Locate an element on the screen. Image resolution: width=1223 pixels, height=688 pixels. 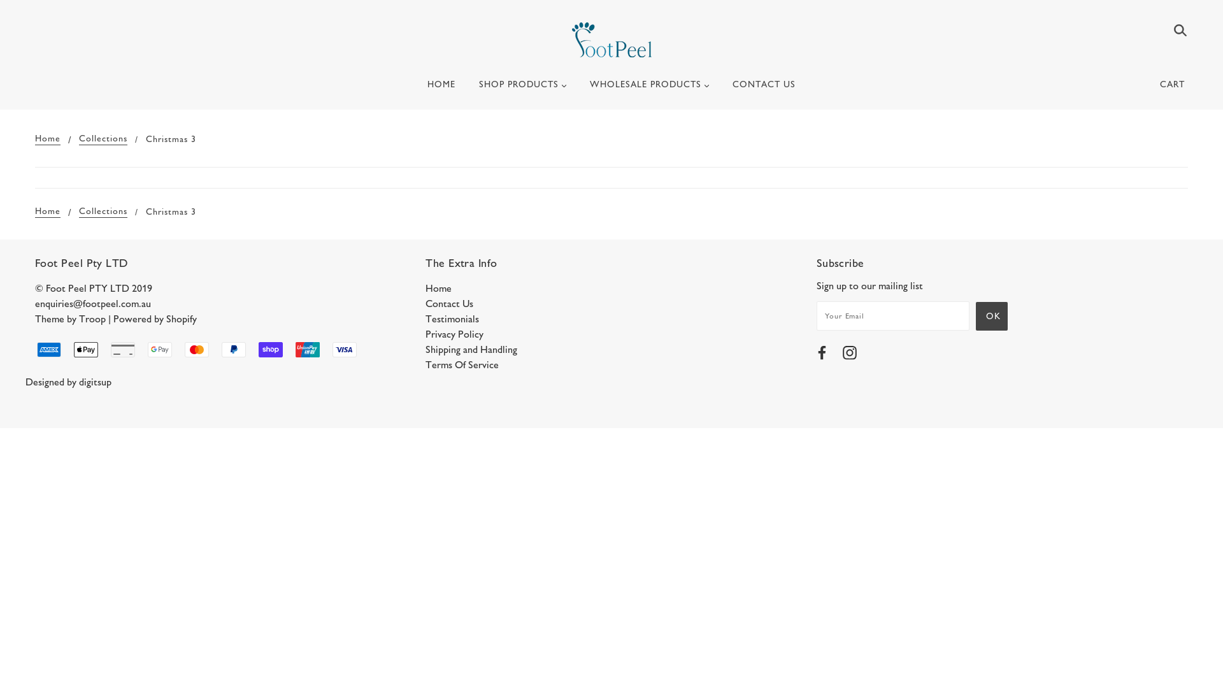
WHOLESALE PRODUCTS is located at coordinates (650, 90).